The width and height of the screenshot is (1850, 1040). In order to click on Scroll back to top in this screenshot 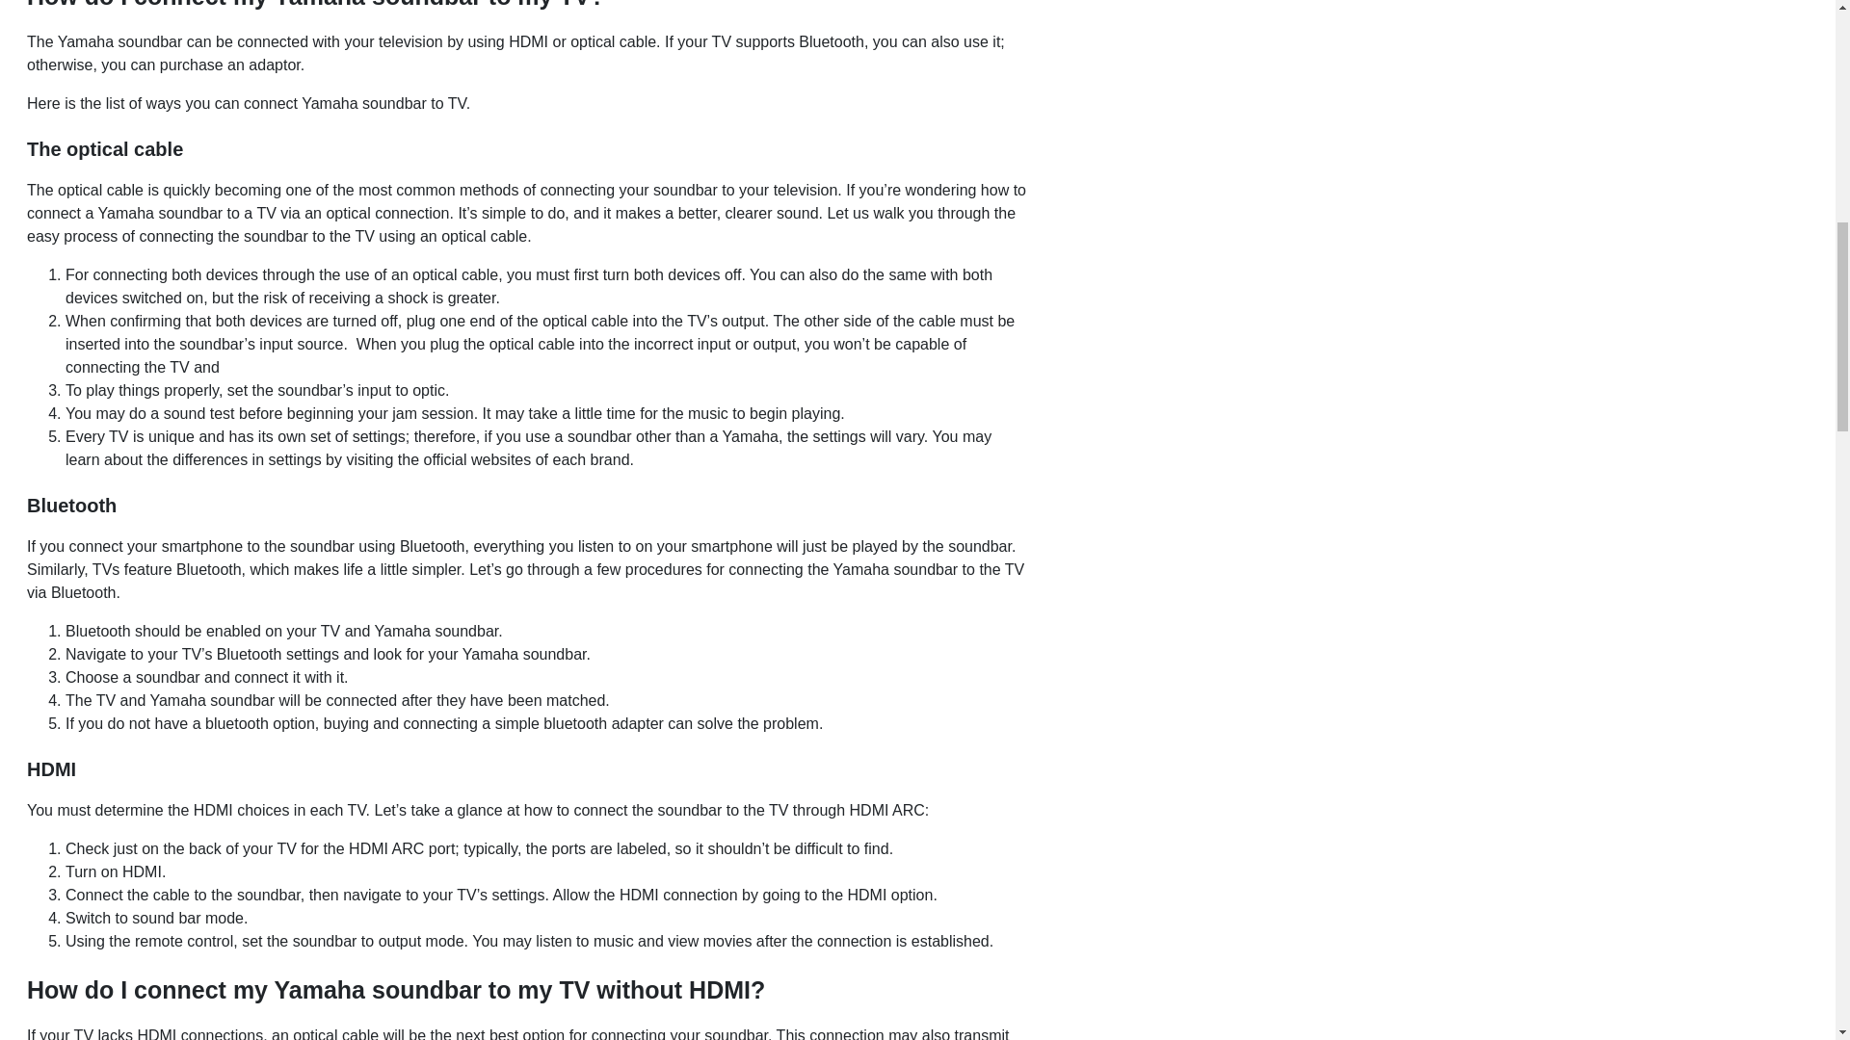, I will do `click(1787, 914)`.